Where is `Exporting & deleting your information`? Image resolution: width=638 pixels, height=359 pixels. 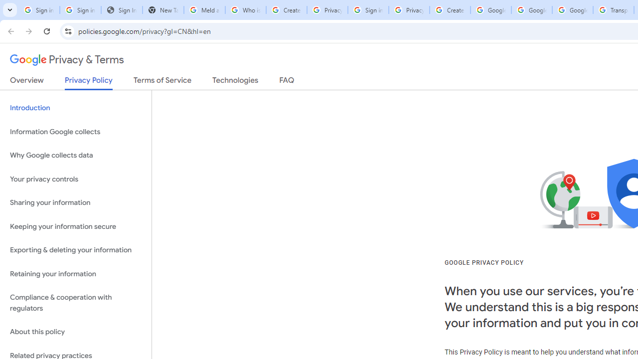
Exporting & deleting your information is located at coordinates (76, 250).